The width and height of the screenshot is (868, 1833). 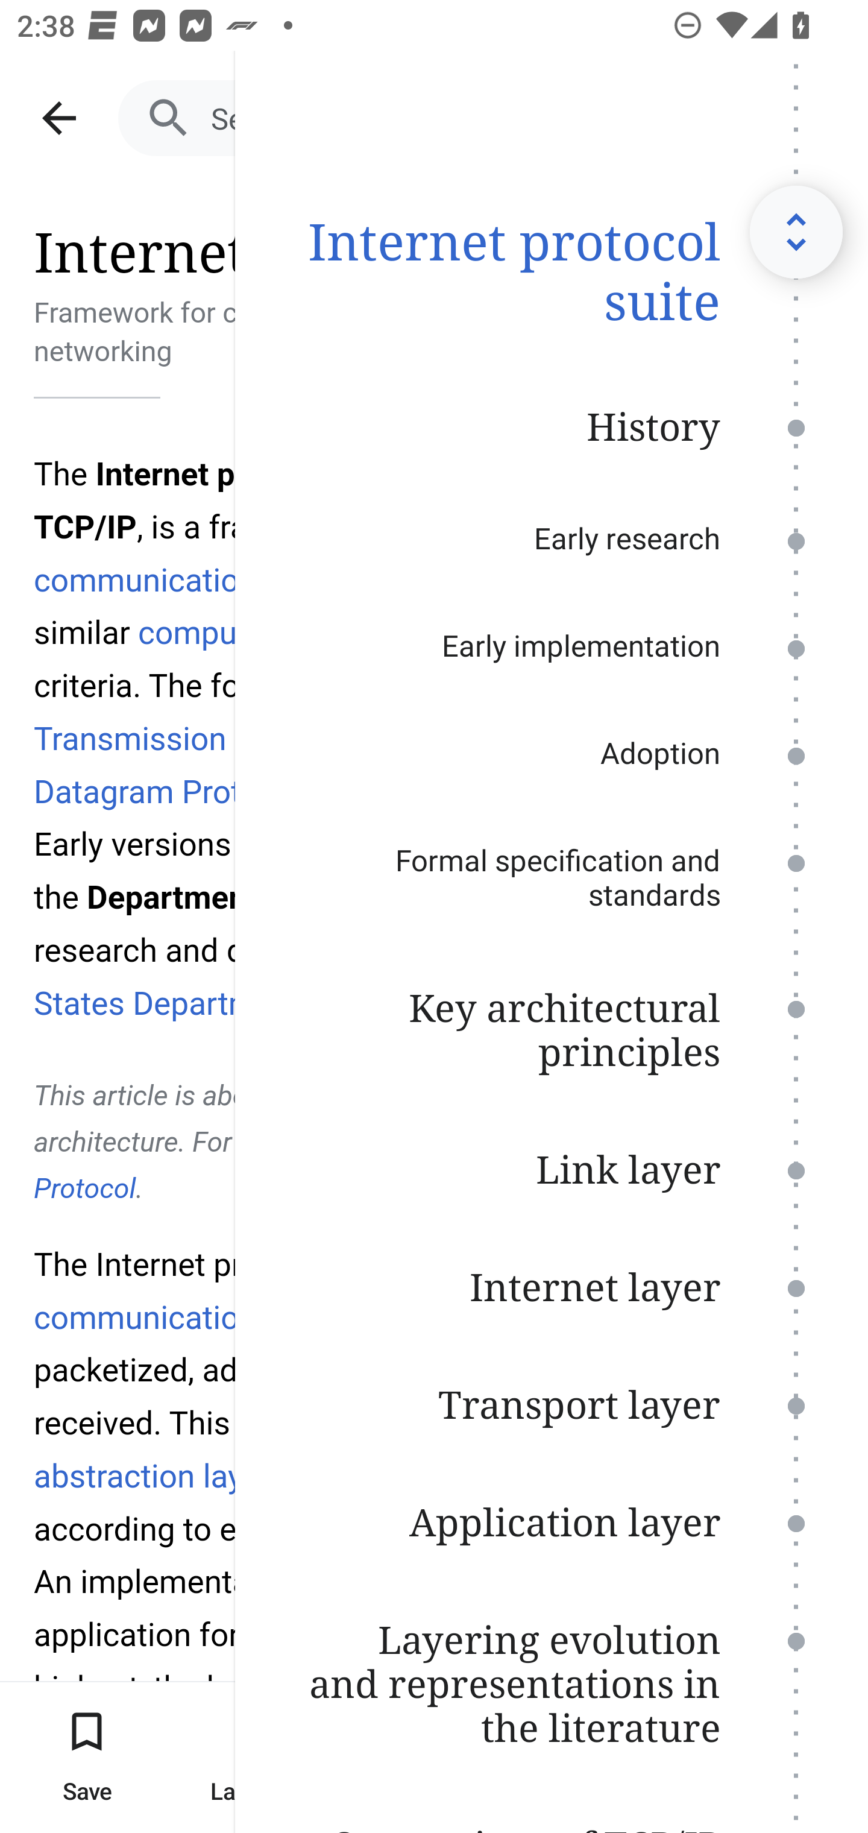 I want to click on Transport layer, so click(x=552, y=1404).